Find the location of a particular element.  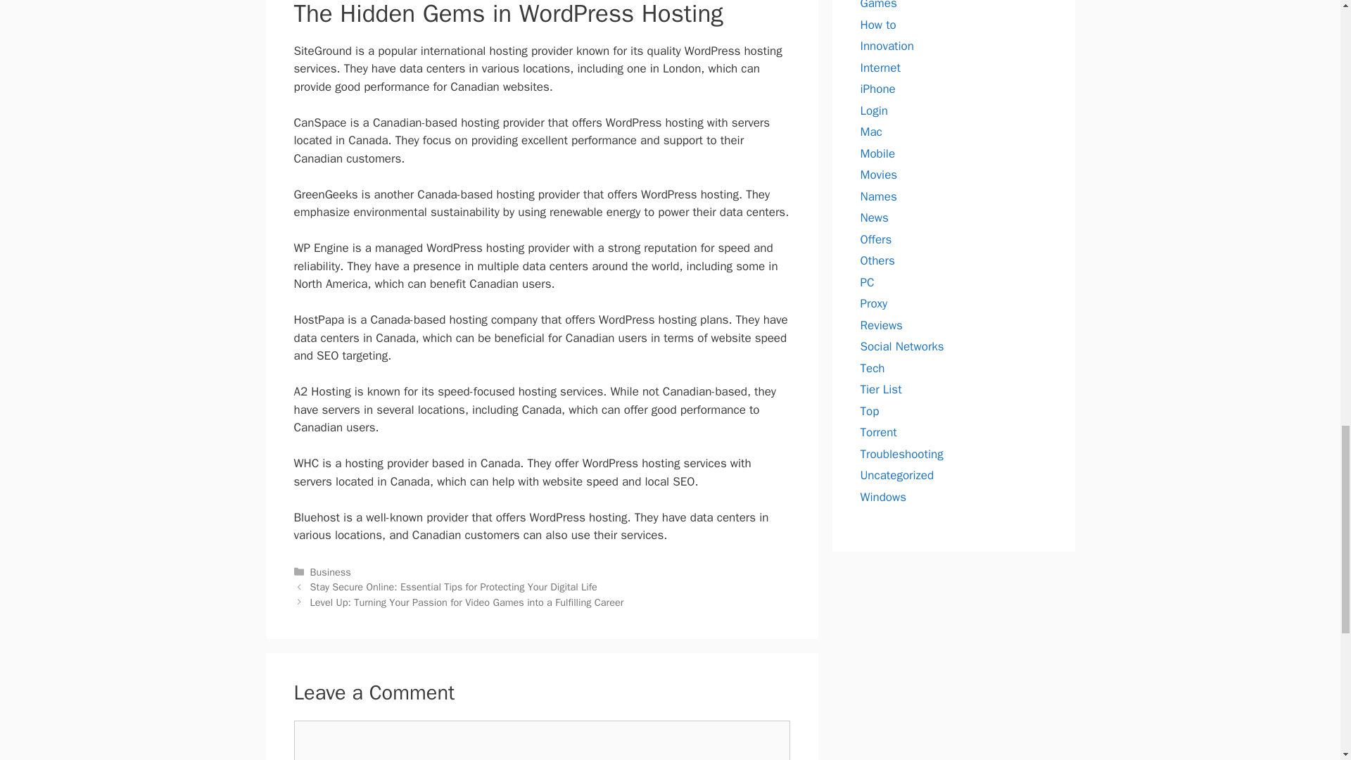

Business is located at coordinates (331, 571).